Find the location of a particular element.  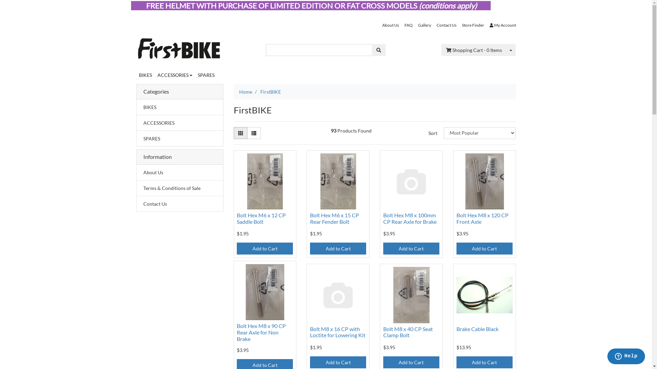

SPARES is located at coordinates (206, 75).